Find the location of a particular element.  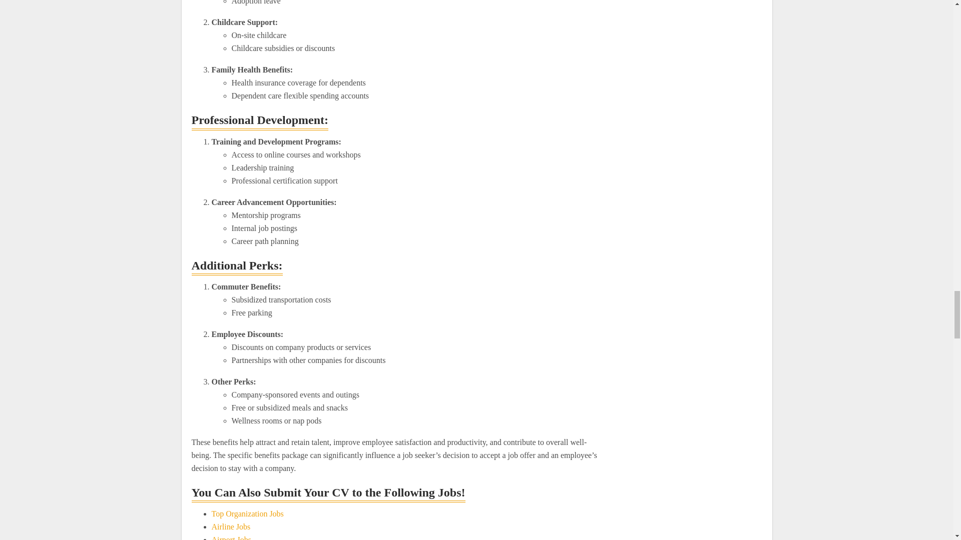

Top Organization Jobs is located at coordinates (247, 513).